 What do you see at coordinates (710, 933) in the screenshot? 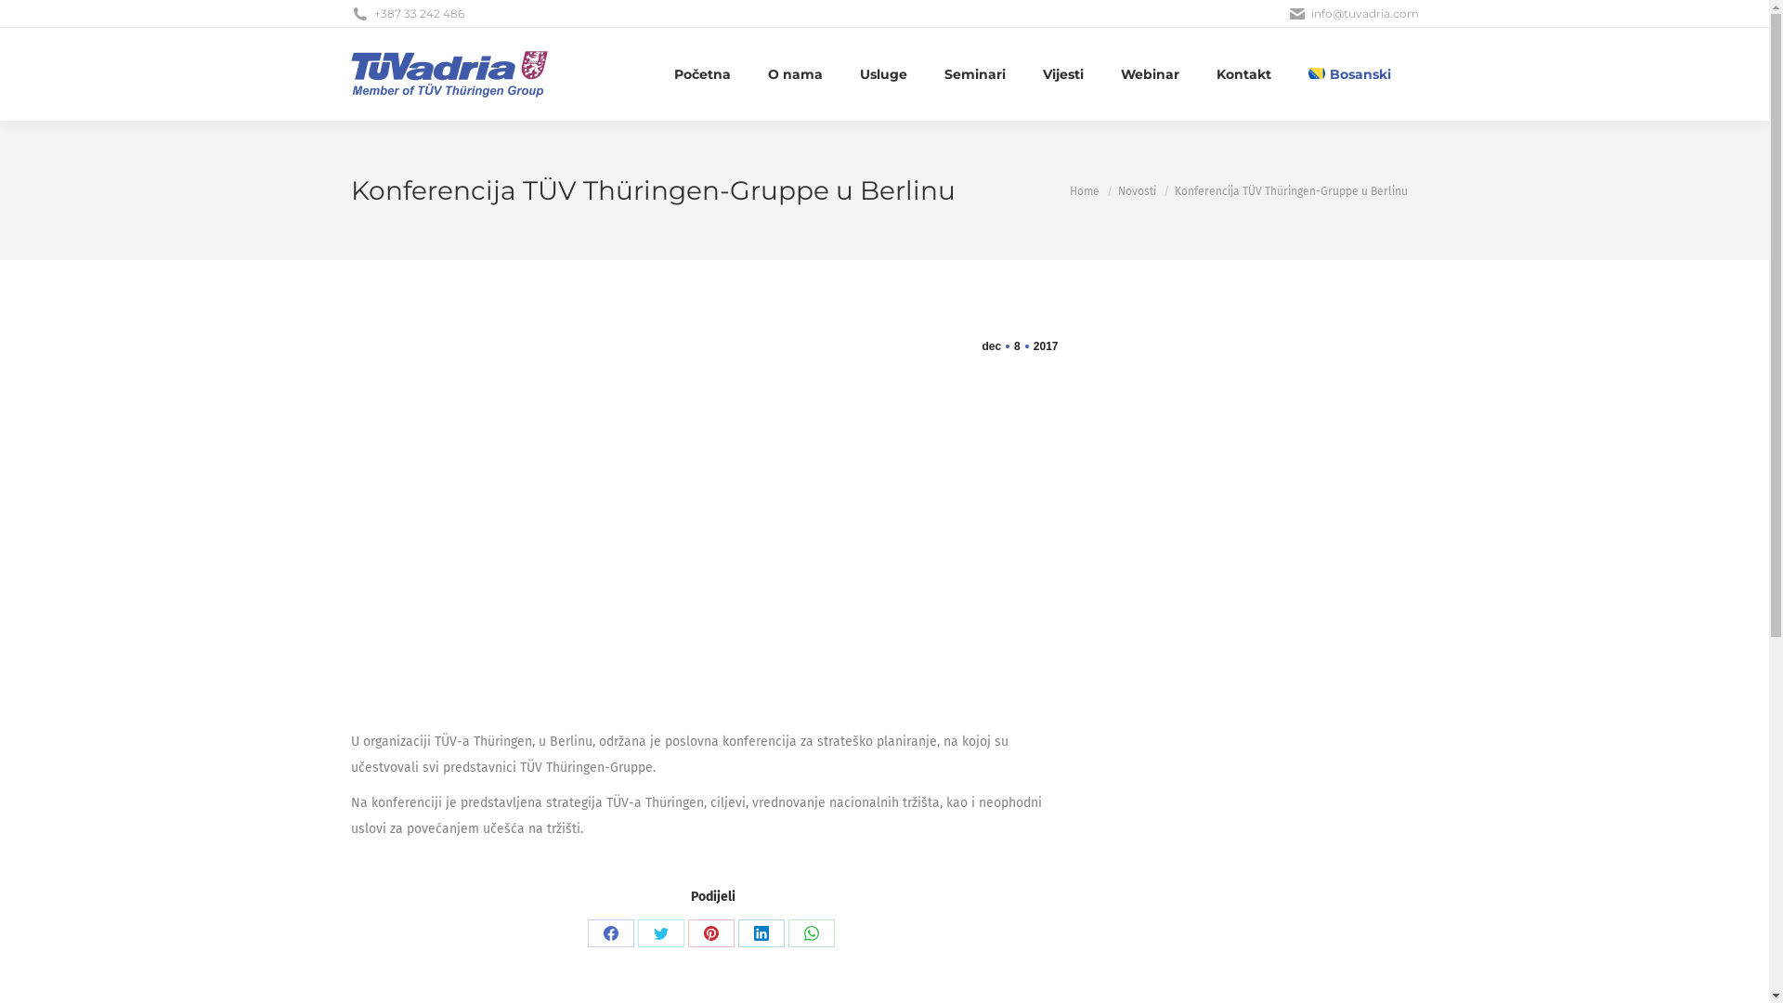
I see `Share on Pinterest` at bounding box center [710, 933].